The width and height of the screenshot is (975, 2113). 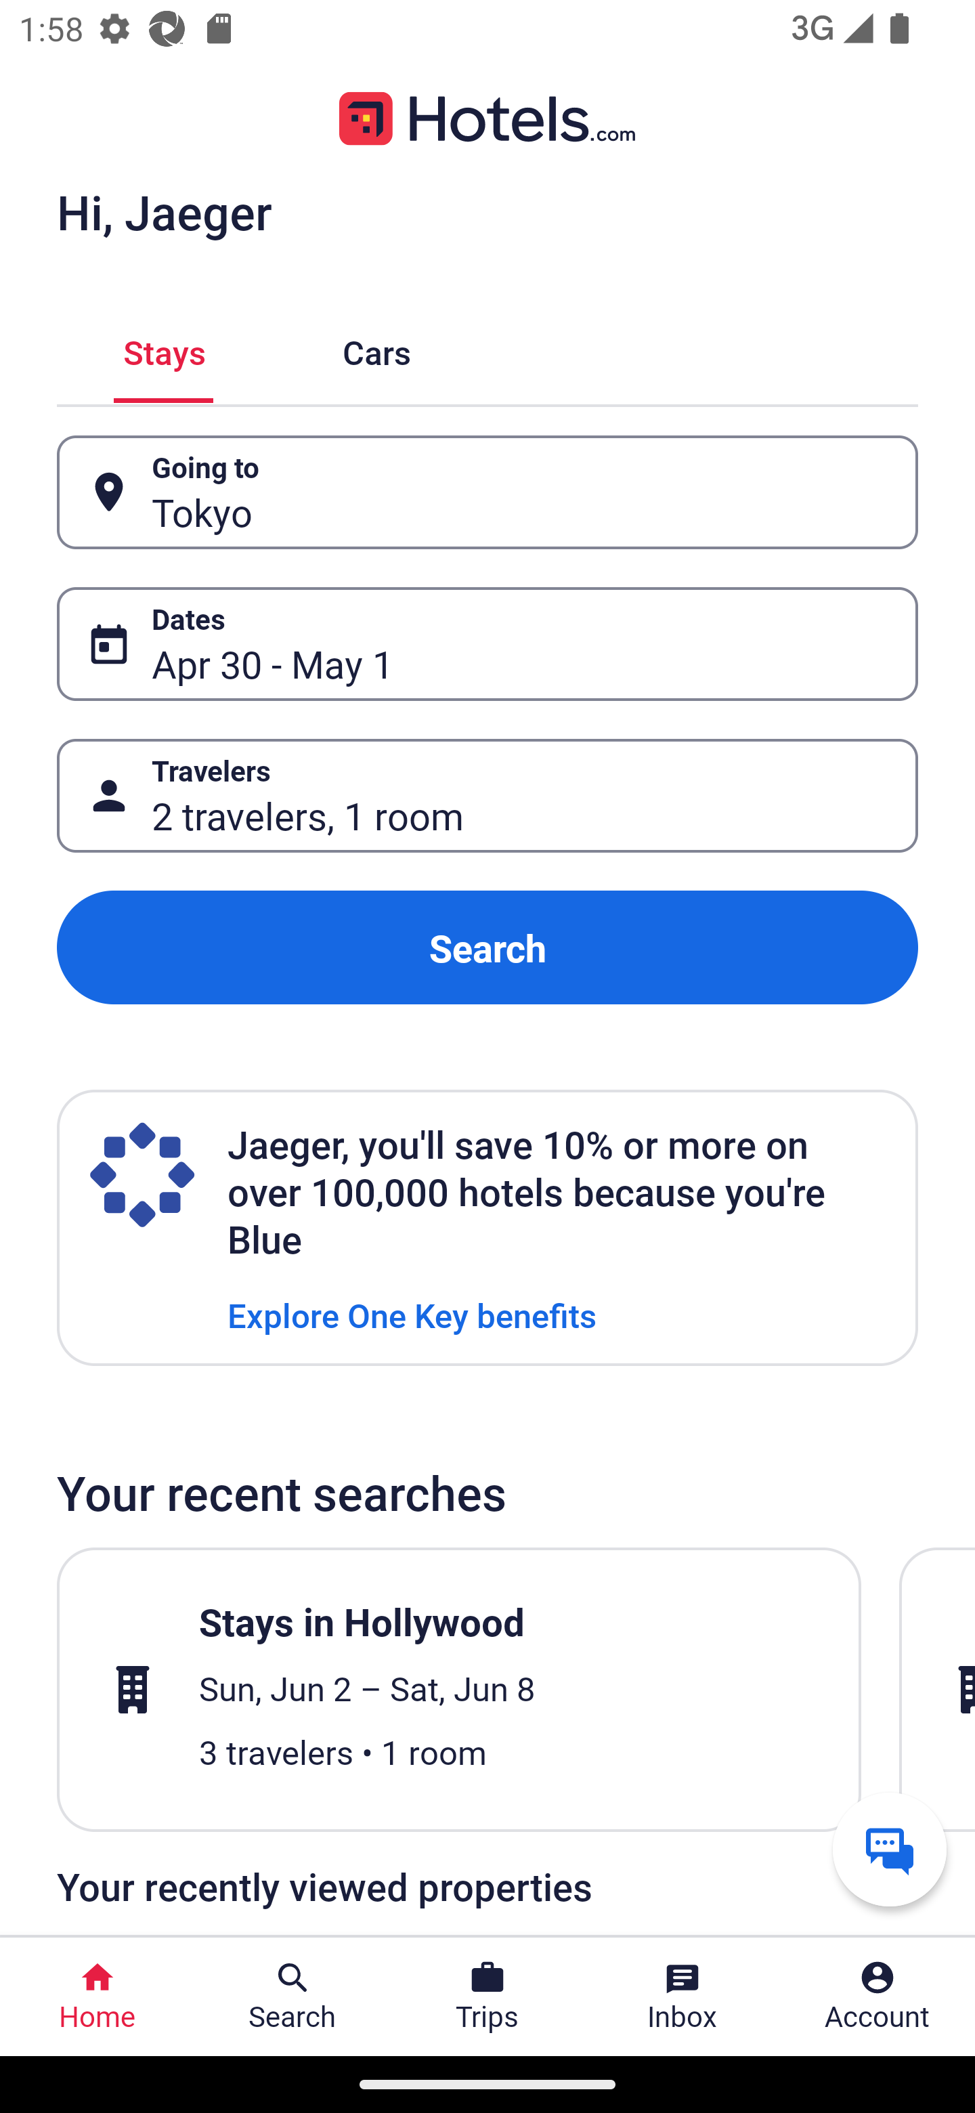 What do you see at coordinates (682, 1997) in the screenshot?
I see `Inbox Inbox Button` at bounding box center [682, 1997].